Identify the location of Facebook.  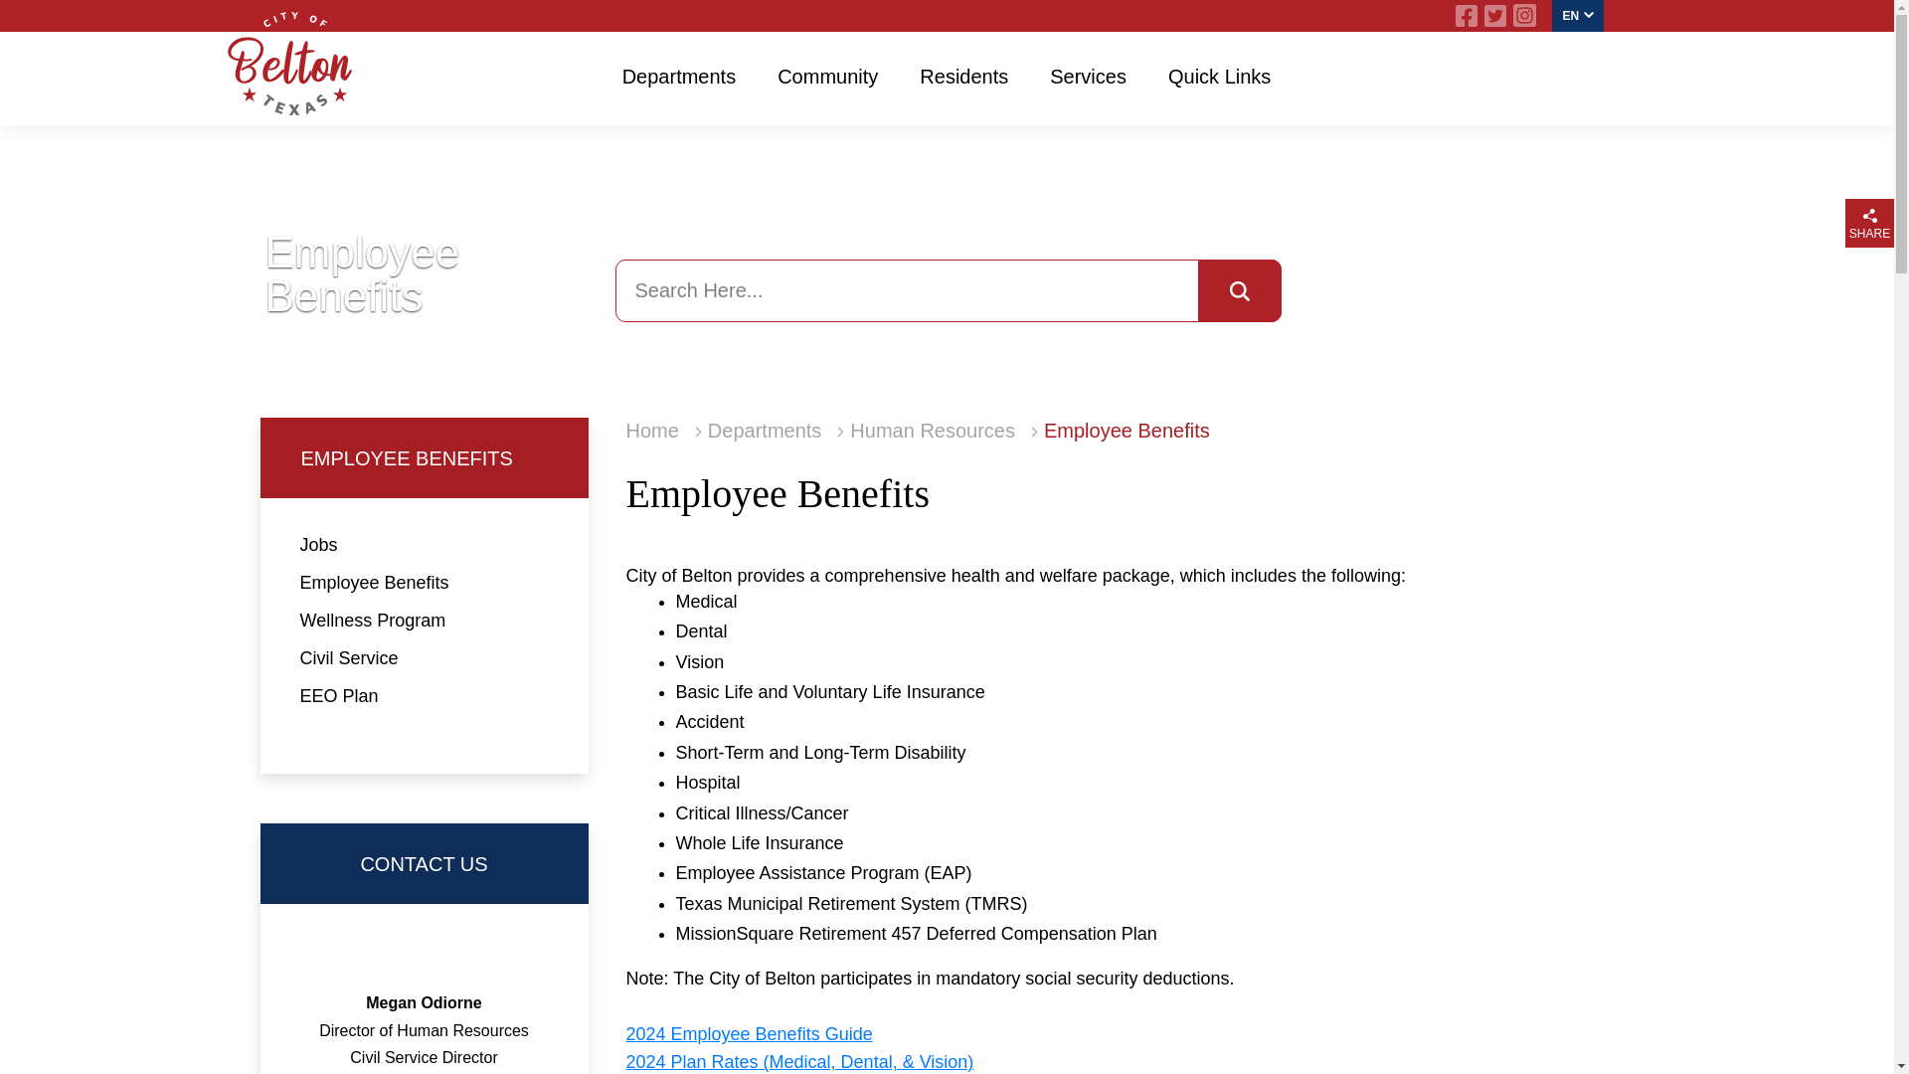
(1466, 16).